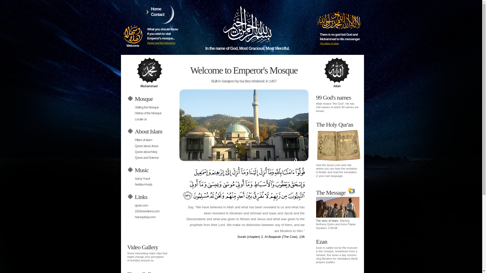 The image size is (486, 273). Describe the element at coordinates (142, 178) in the screenshot. I see `Samy Yusuf` at that location.